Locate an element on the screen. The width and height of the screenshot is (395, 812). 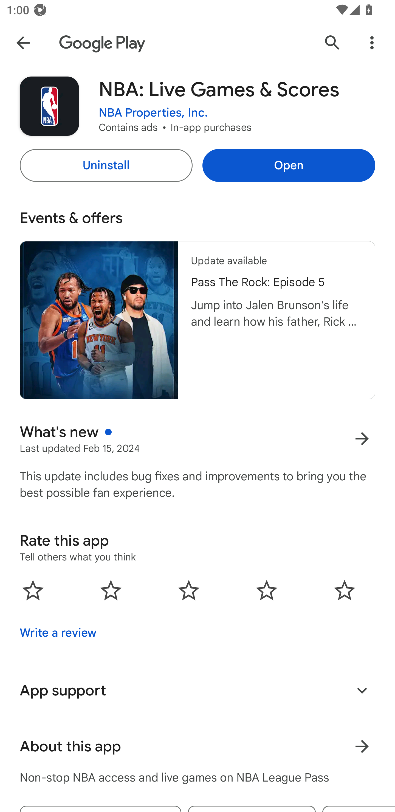
0.0 is located at coordinates (189, 590).